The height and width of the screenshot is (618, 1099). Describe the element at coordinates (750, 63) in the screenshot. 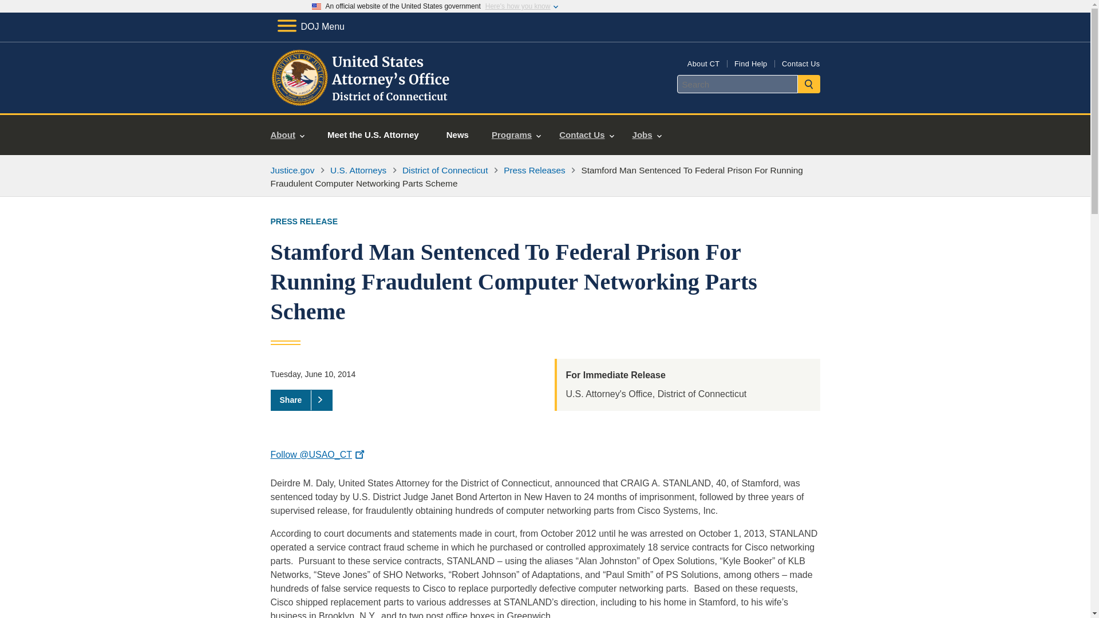

I see `Find Help` at that location.